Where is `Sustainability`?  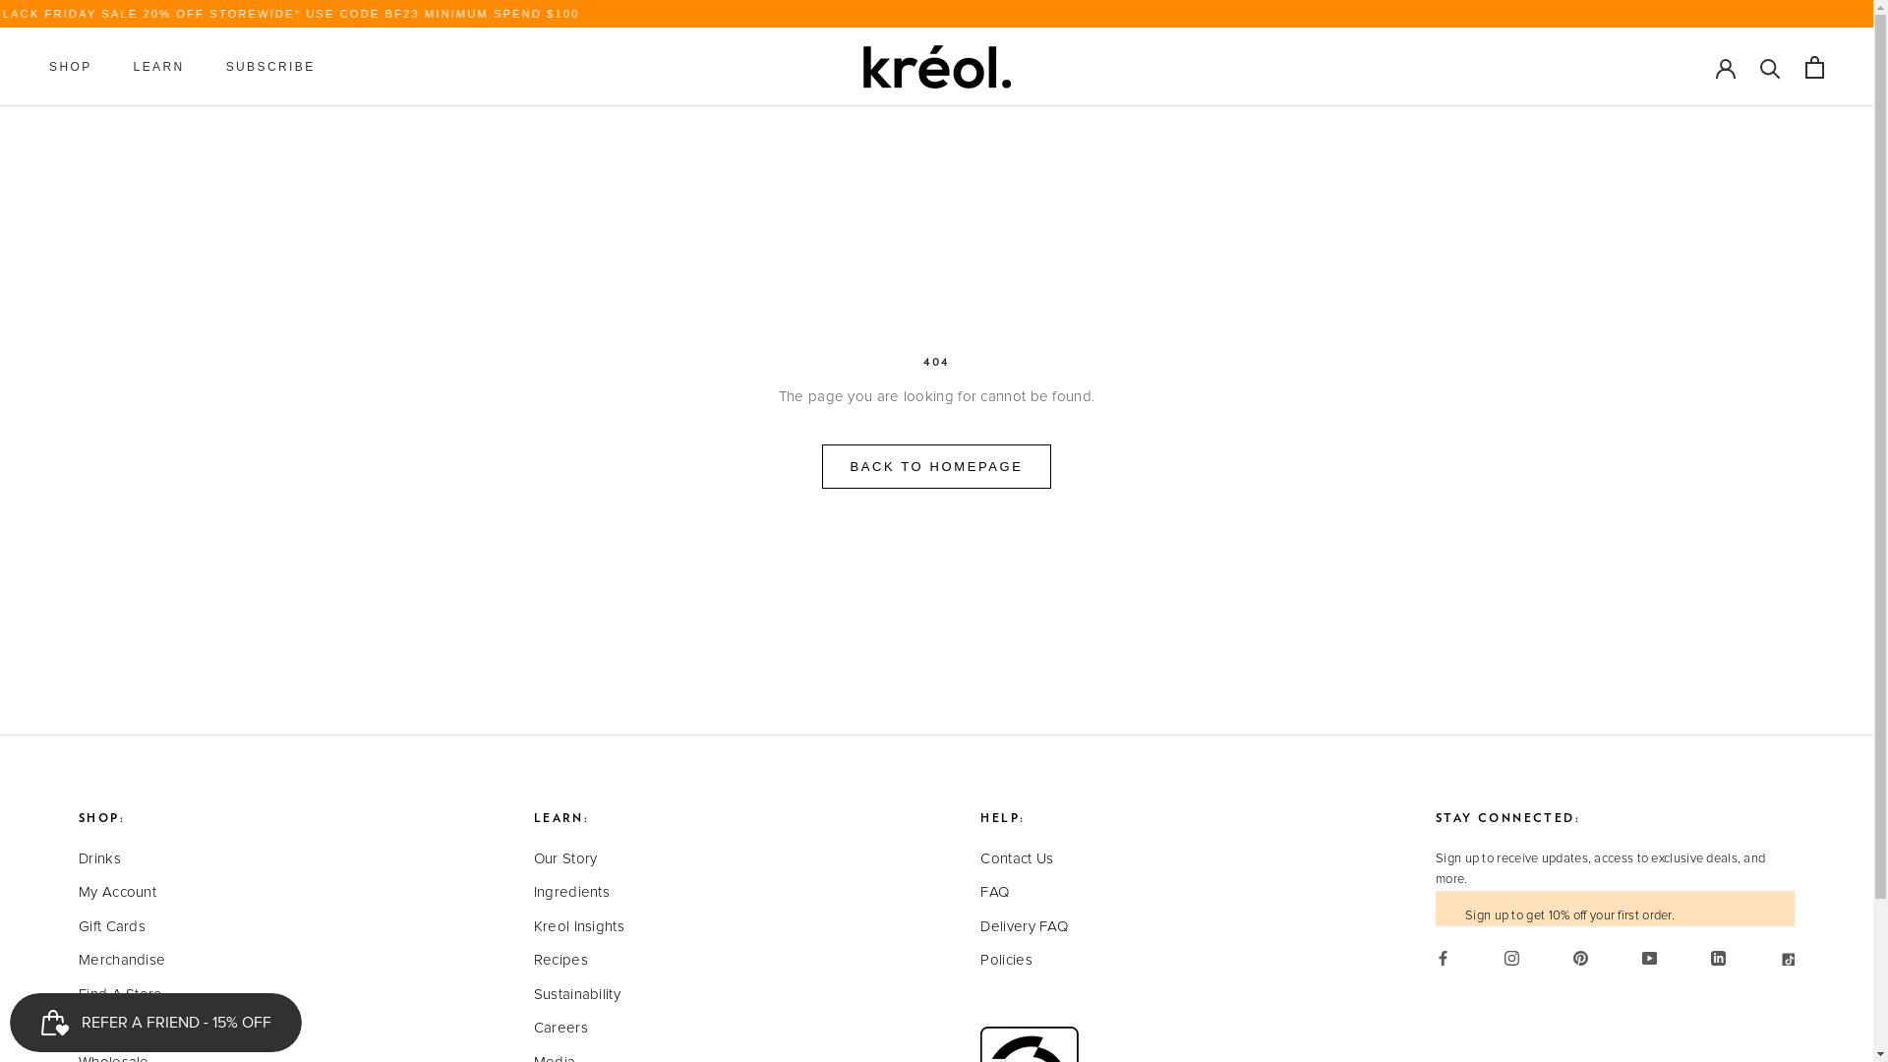
Sustainability is located at coordinates (579, 995).